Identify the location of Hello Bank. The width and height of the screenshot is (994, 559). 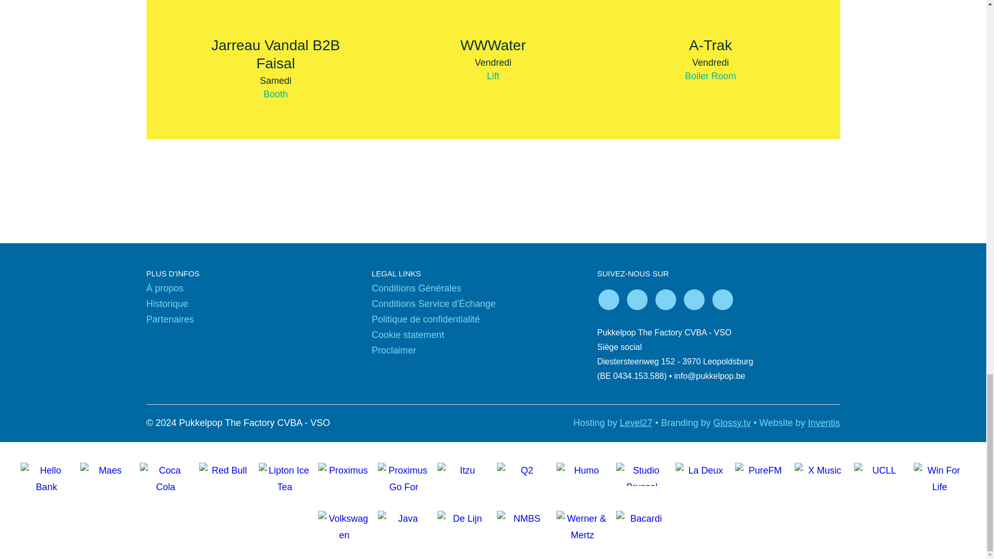
(275, 54).